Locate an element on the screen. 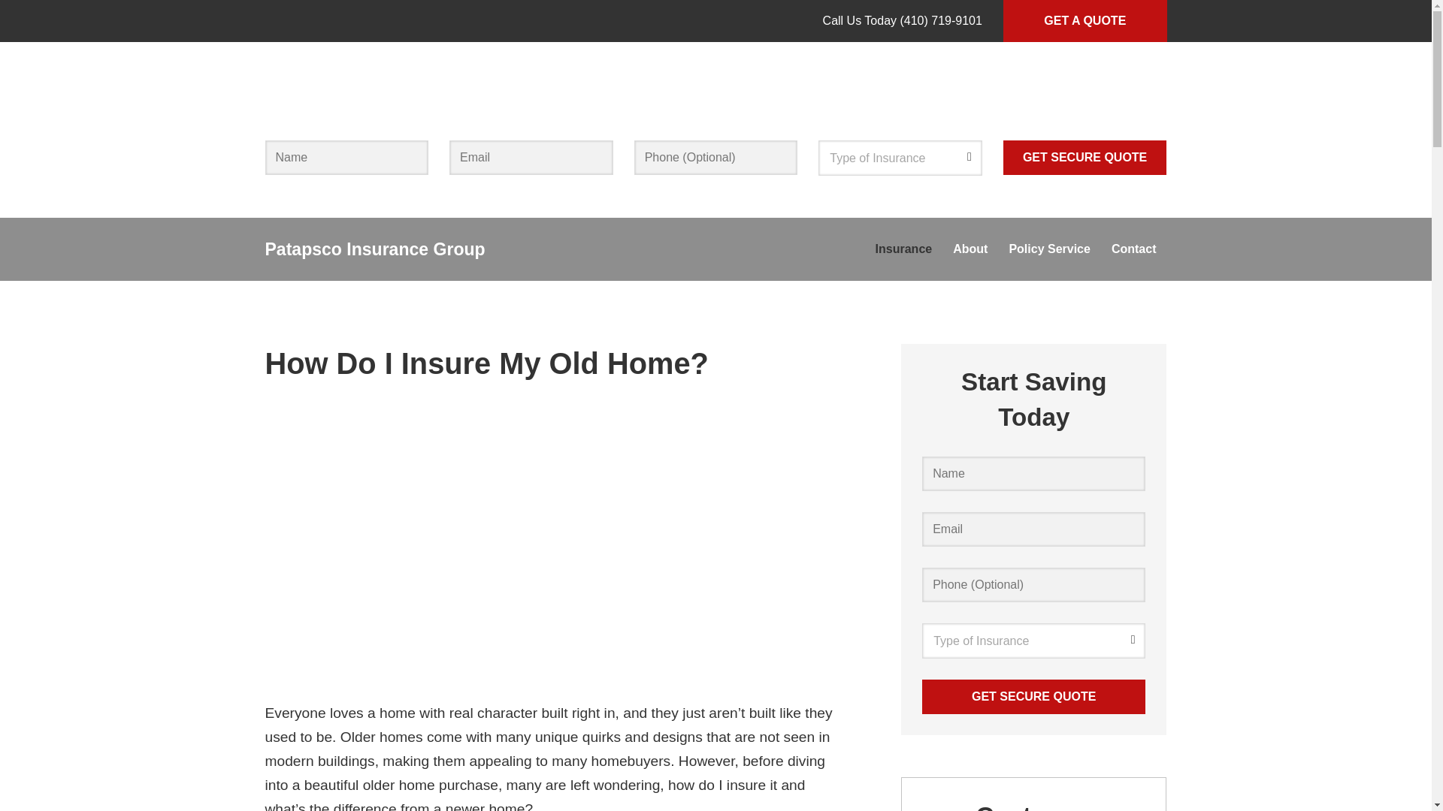  About is located at coordinates (970, 249).